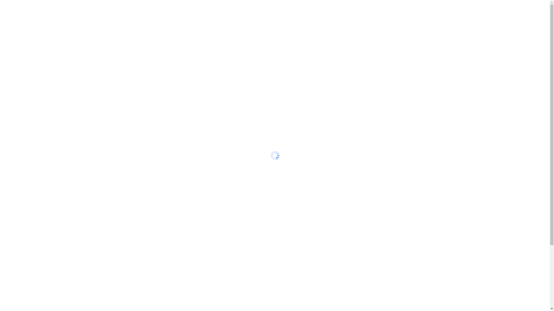  Describe the element at coordinates (253, 62) in the screenshot. I see `CONTACT US` at that location.